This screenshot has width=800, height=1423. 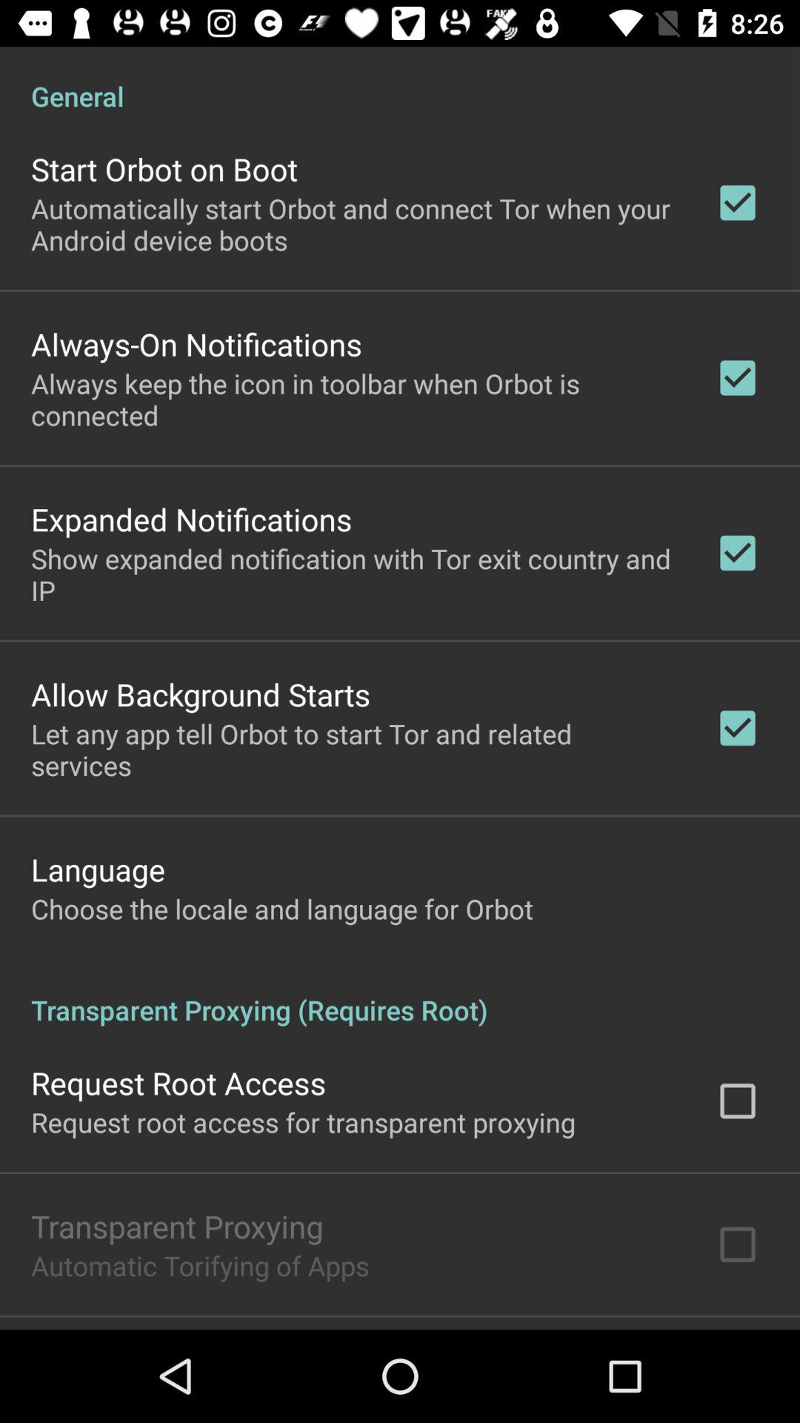 What do you see at coordinates (282, 909) in the screenshot?
I see `press item below language` at bounding box center [282, 909].